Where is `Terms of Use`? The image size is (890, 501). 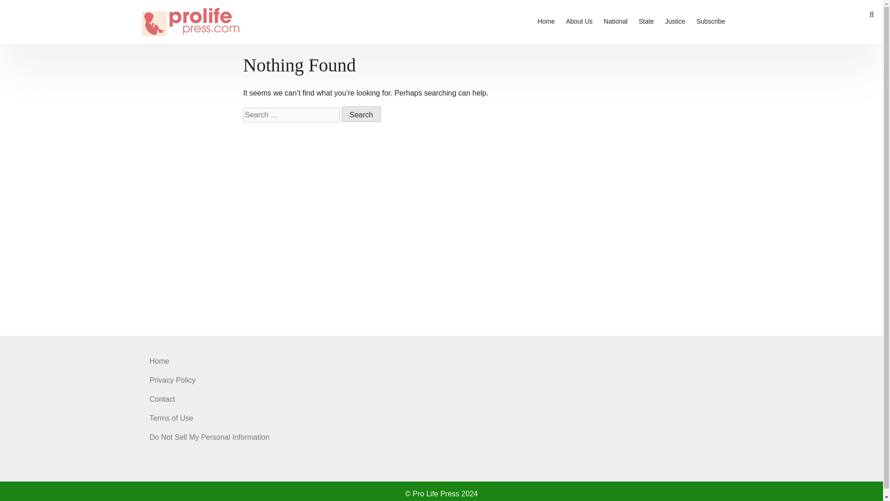
Terms of Use is located at coordinates (171, 418).